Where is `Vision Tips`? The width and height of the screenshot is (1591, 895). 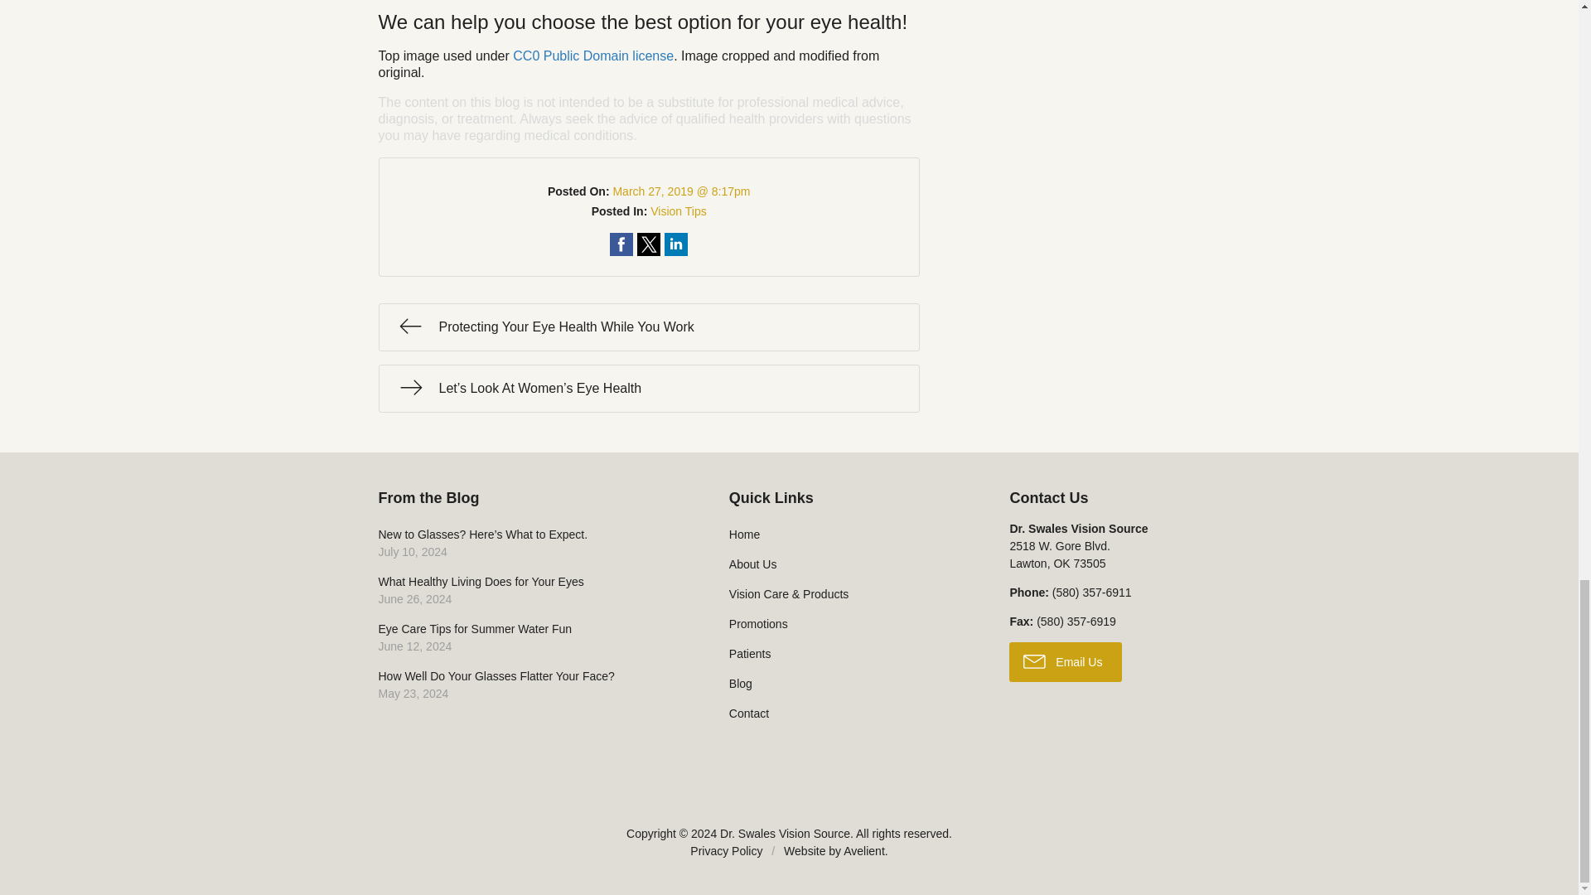 Vision Tips is located at coordinates (530, 685).